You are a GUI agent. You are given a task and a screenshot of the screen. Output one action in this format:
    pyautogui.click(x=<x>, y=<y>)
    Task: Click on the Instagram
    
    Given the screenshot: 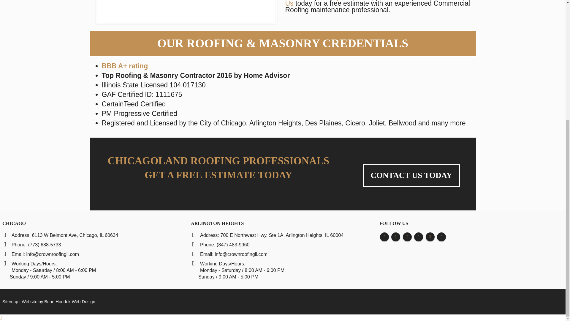 What is the action you would take?
    pyautogui.click(x=419, y=237)
    